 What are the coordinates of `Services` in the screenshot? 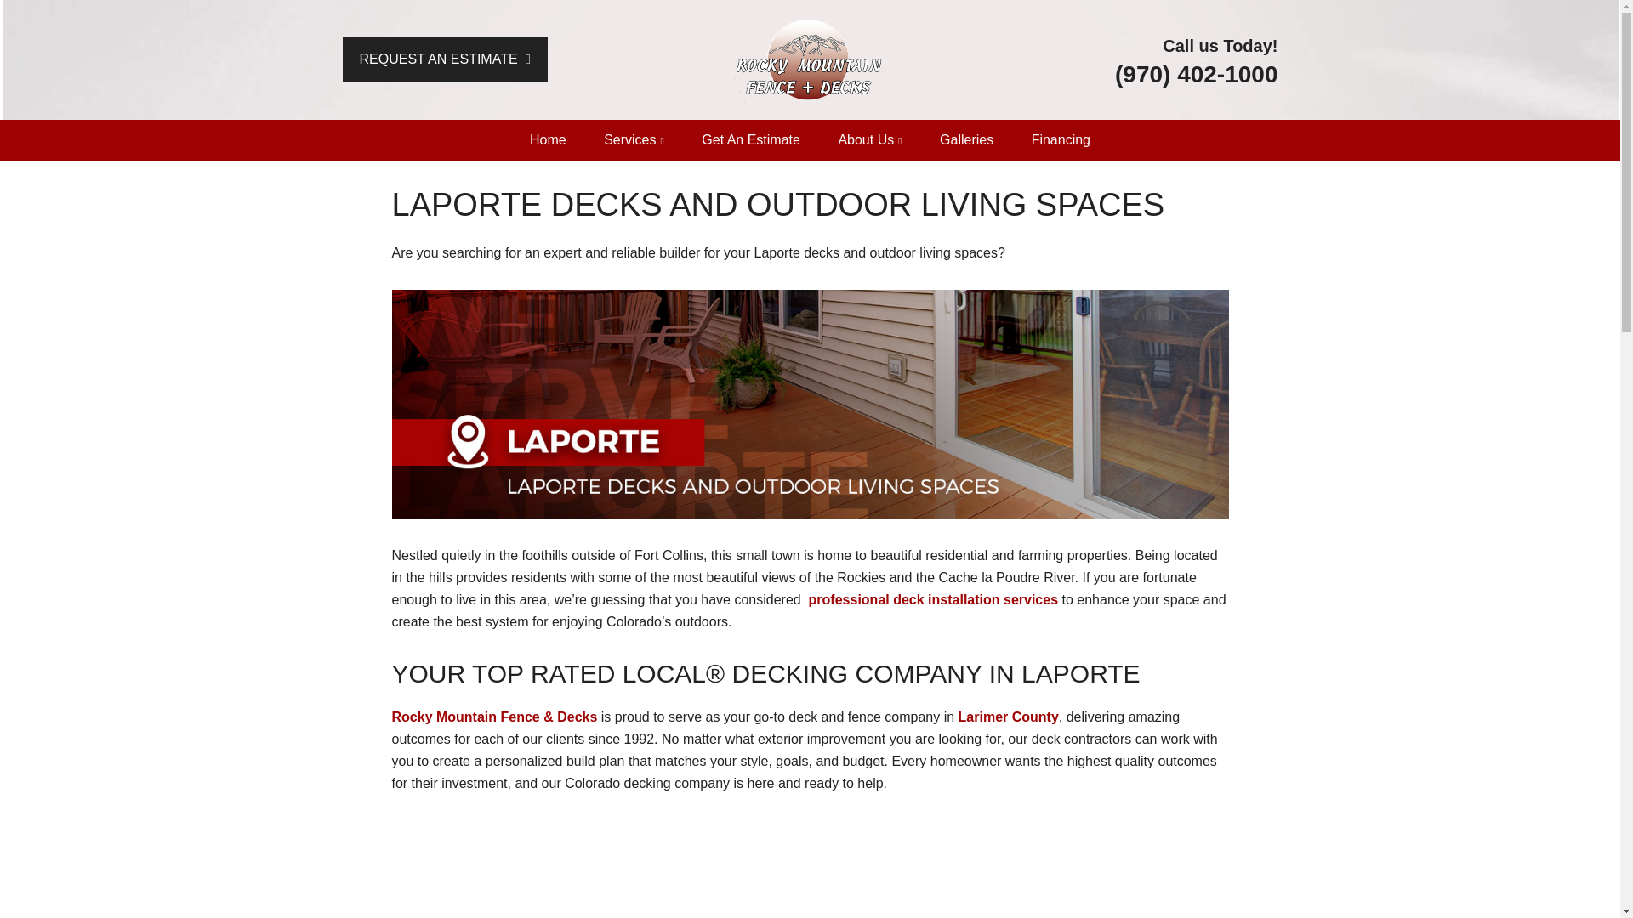 It's located at (633, 140).